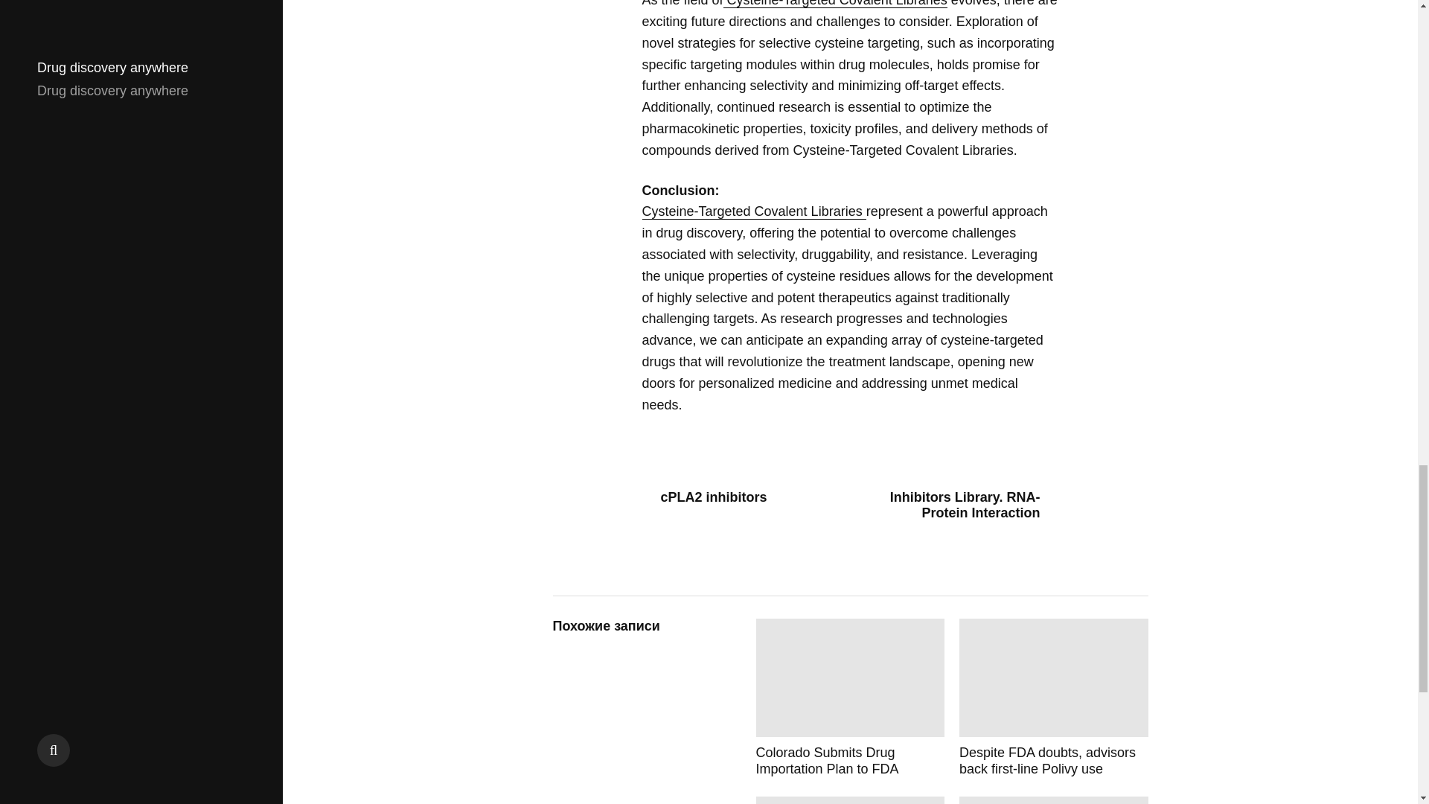 The width and height of the screenshot is (1429, 804). I want to click on Colorado Submits Drug Importation Plan to FDA, so click(850, 698).